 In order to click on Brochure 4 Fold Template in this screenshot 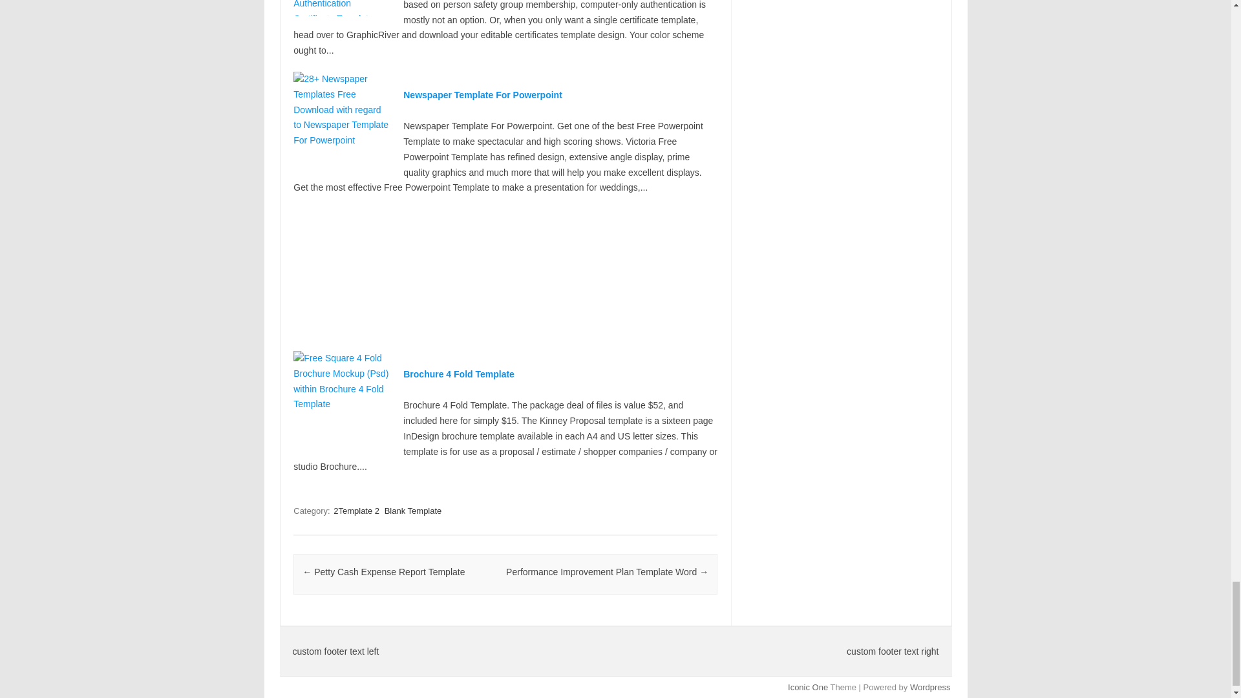, I will do `click(459, 374)`.